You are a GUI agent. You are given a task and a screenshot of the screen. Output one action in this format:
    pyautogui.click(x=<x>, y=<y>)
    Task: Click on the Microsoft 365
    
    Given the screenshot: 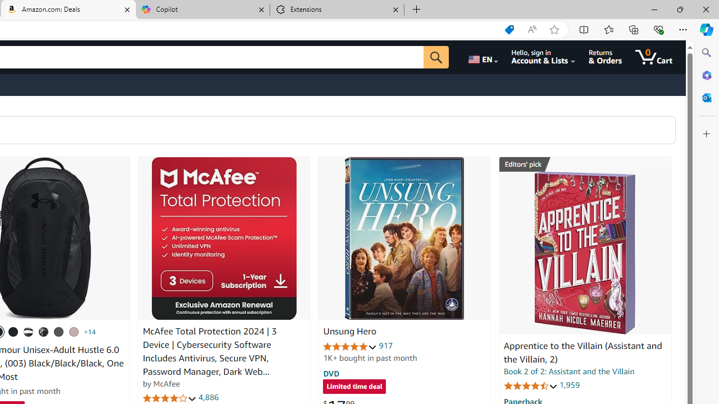 What is the action you would take?
    pyautogui.click(x=707, y=75)
    